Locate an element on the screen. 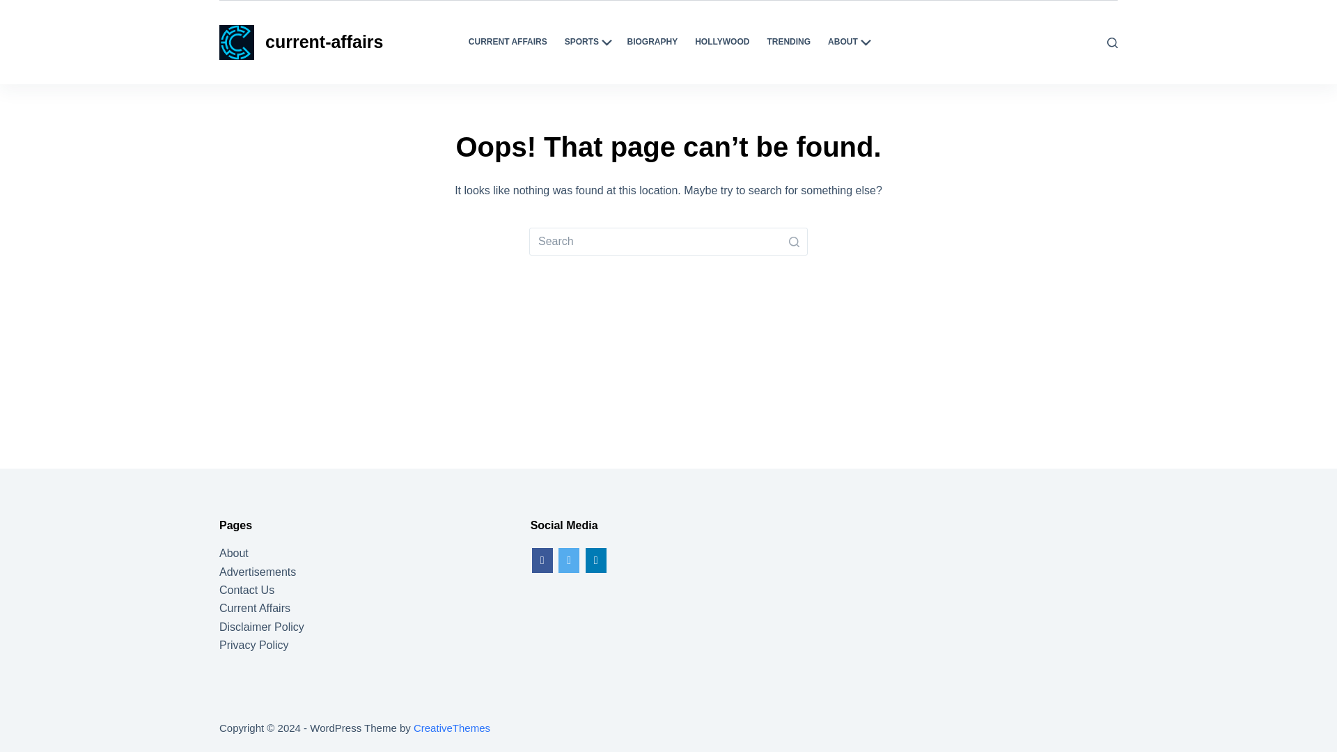 The height and width of the screenshot is (752, 1337). About is located at coordinates (234, 553).